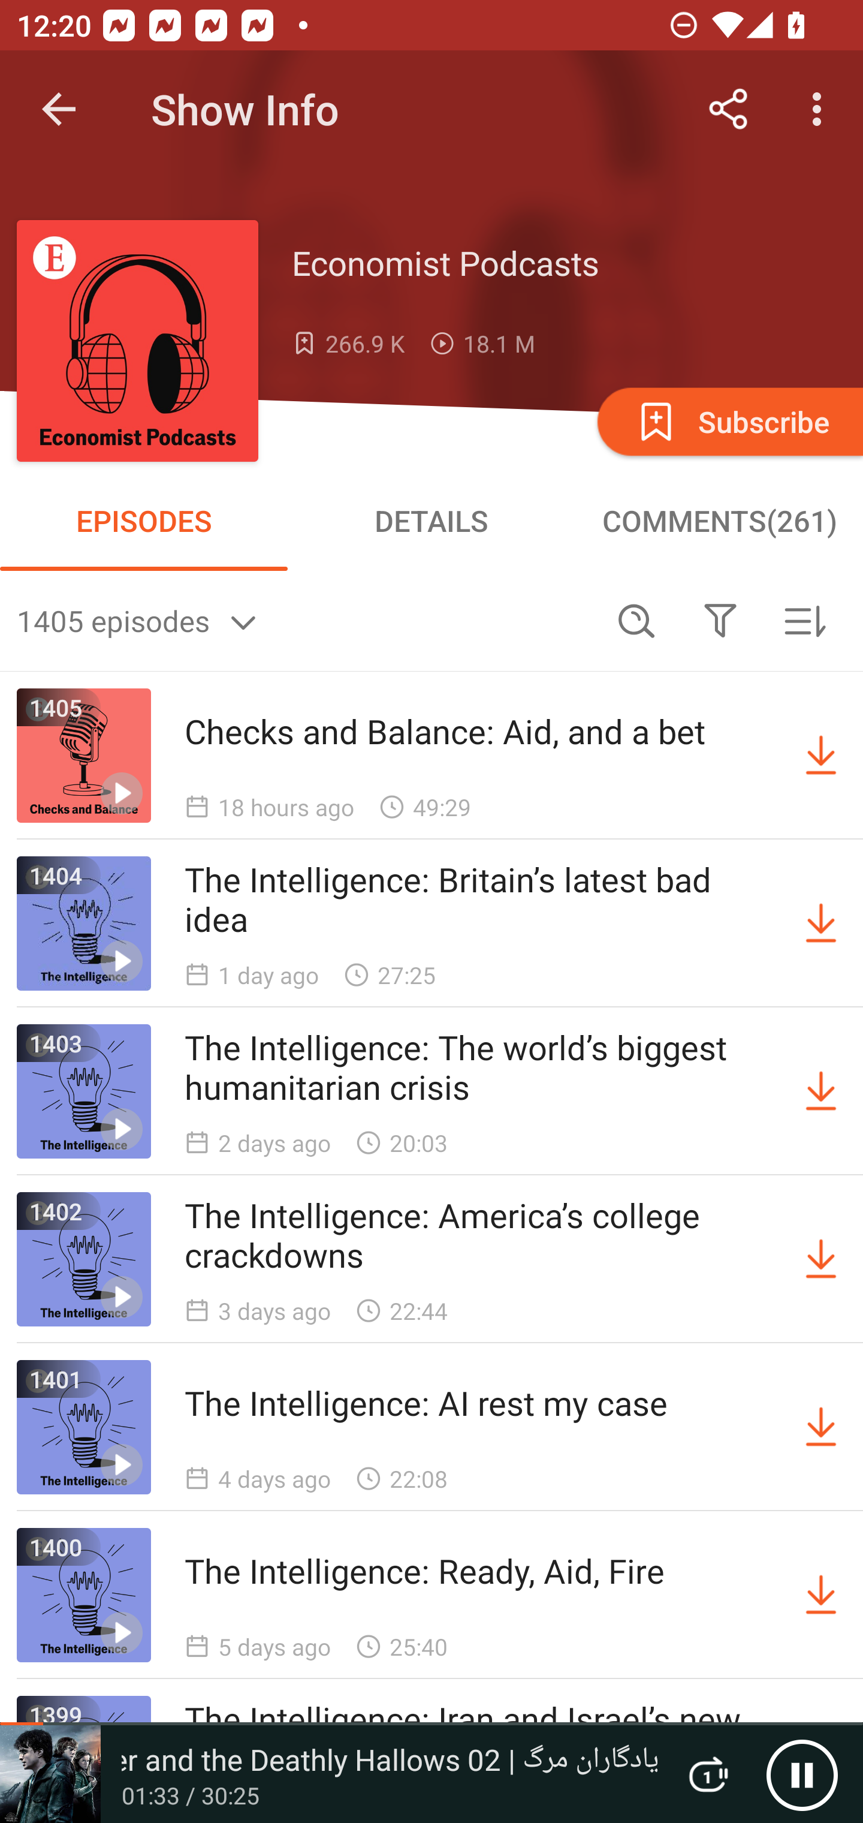 The width and height of the screenshot is (863, 1823). Describe the element at coordinates (821, 1595) in the screenshot. I see `Download` at that location.